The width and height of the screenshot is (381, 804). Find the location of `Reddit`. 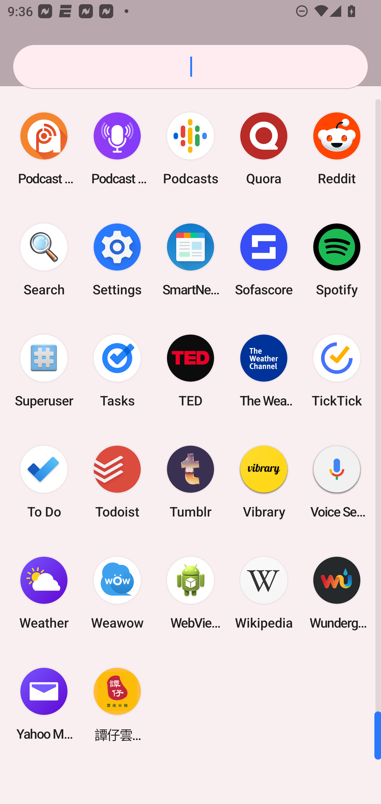

Reddit is located at coordinates (337, 149).